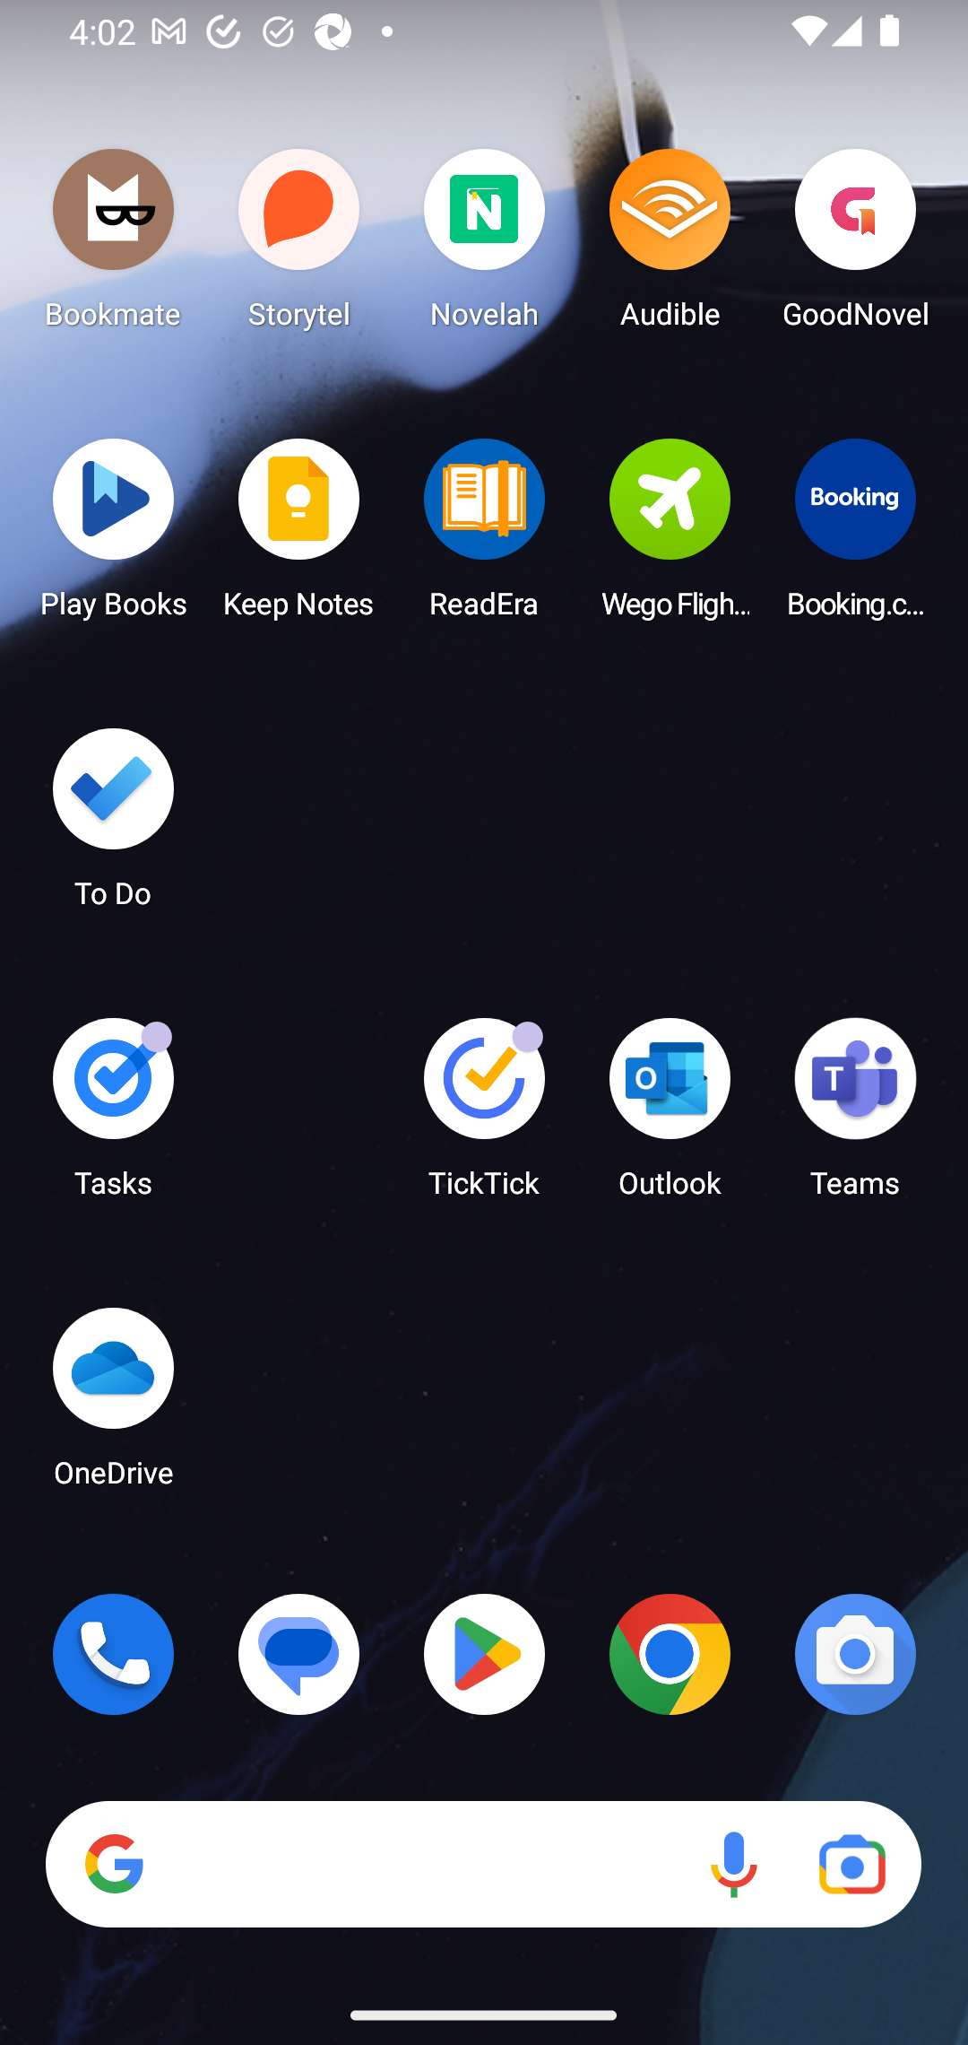 The image size is (968, 2045). What do you see at coordinates (113, 1116) in the screenshot?
I see `Tasks Tasks has 1 notification` at bounding box center [113, 1116].